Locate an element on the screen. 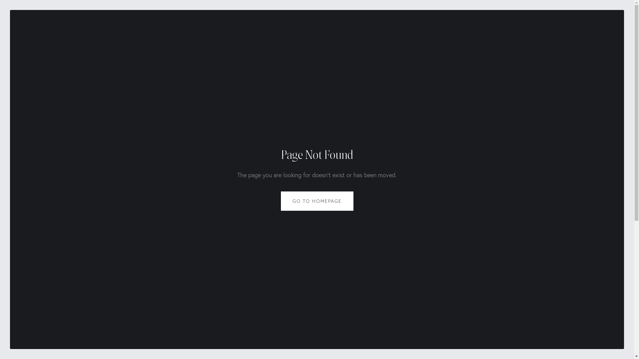 This screenshot has height=359, width=639. GO TO HOMEPAGE is located at coordinates (317, 201).